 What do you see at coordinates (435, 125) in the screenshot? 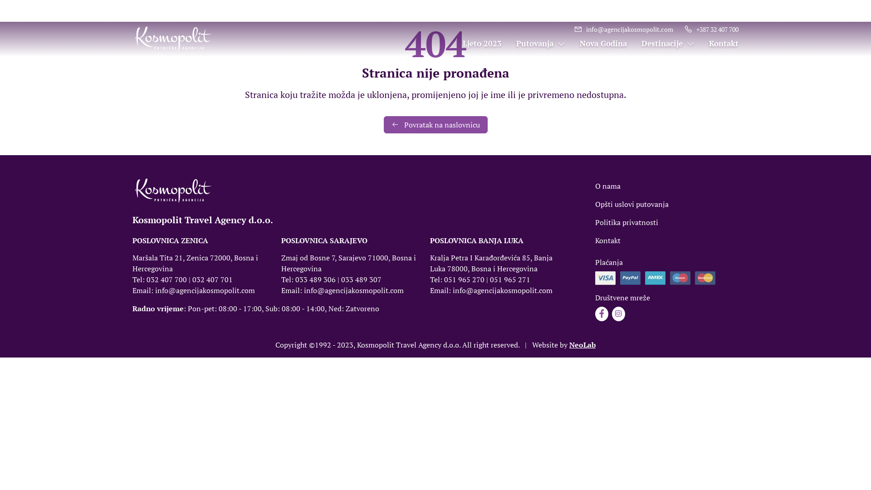
I see `Povratak na naslovnicu` at bounding box center [435, 125].